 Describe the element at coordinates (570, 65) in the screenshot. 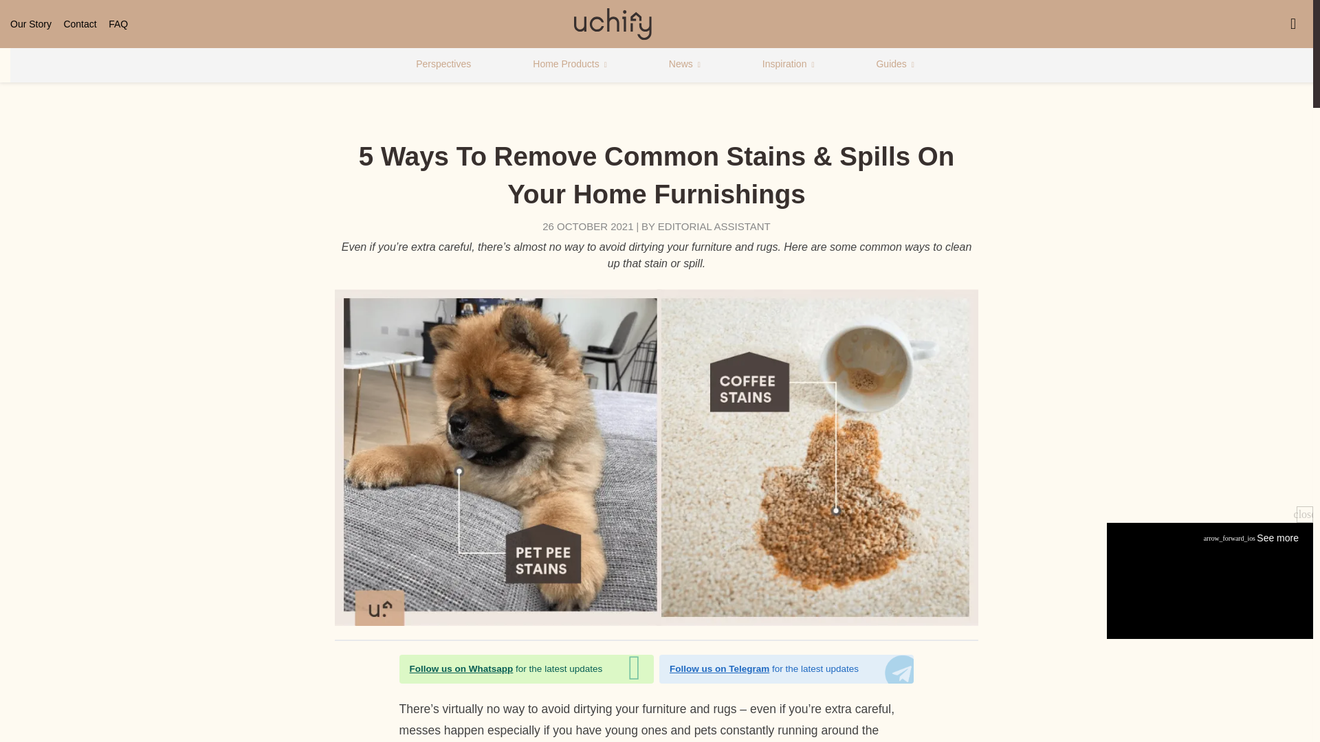

I see `Home Products` at that location.